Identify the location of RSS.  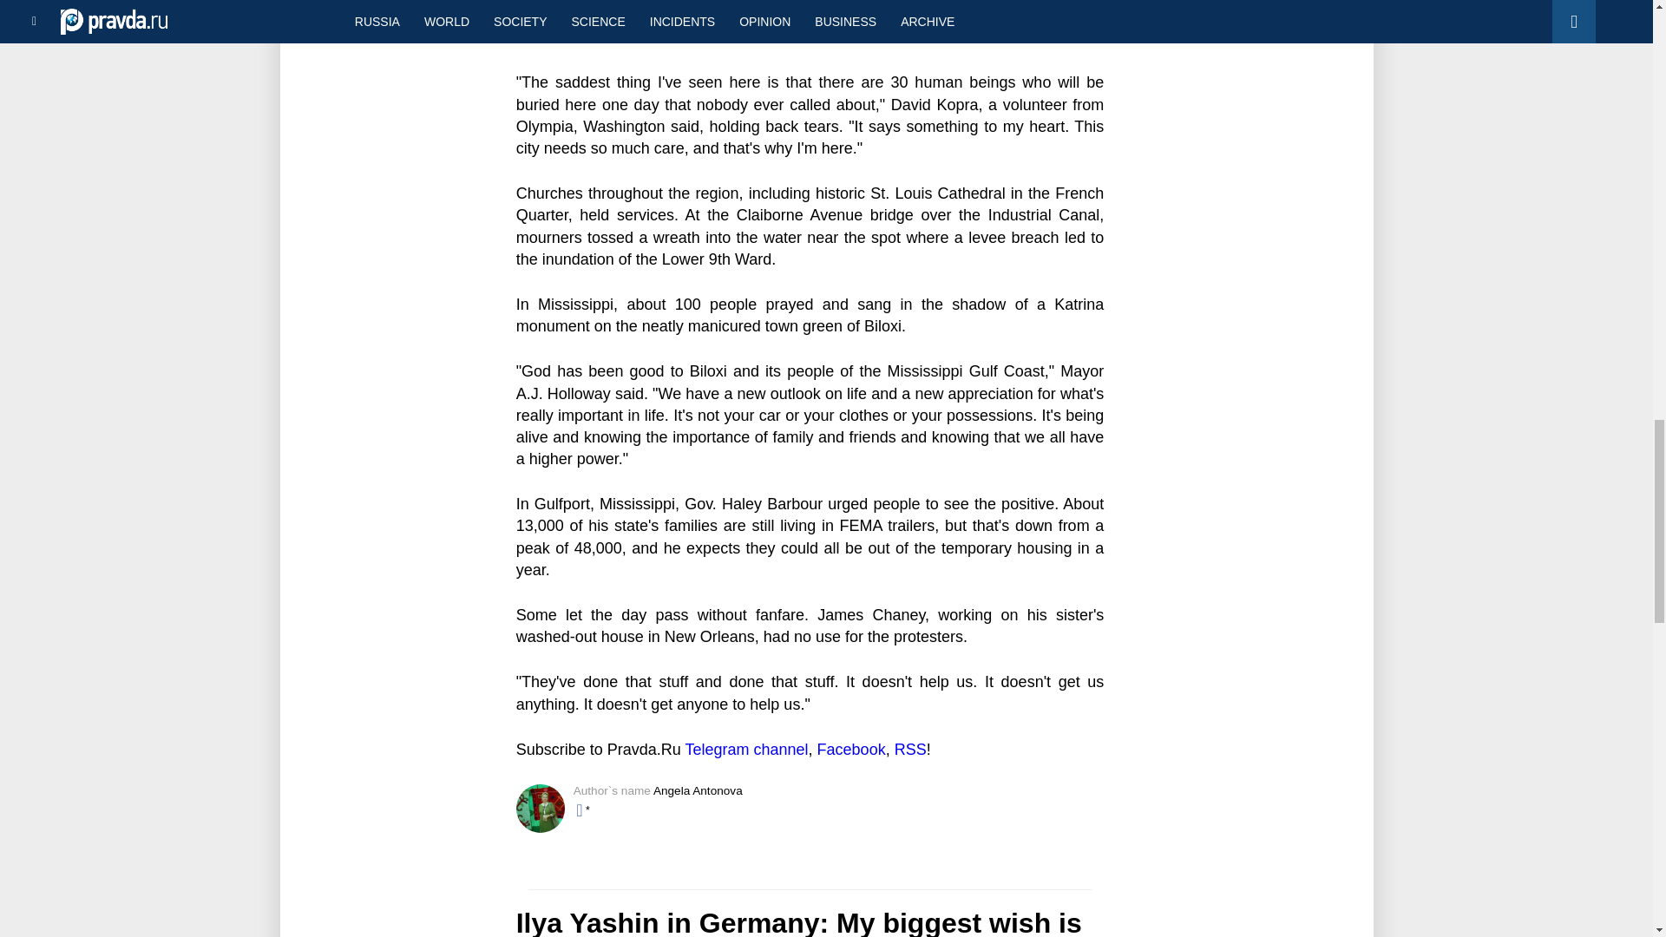
(910, 750).